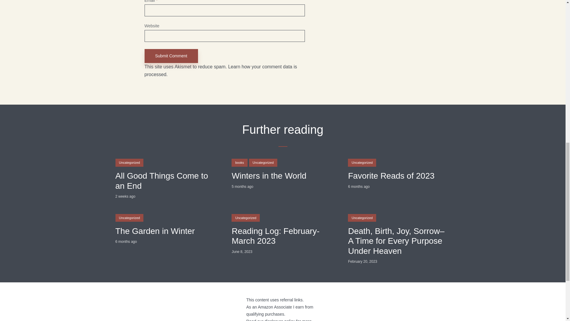 The image size is (570, 321). Describe the element at coordinates (220, 71) in the screenshot. I see `Learn how your comment data is processed` at that location.